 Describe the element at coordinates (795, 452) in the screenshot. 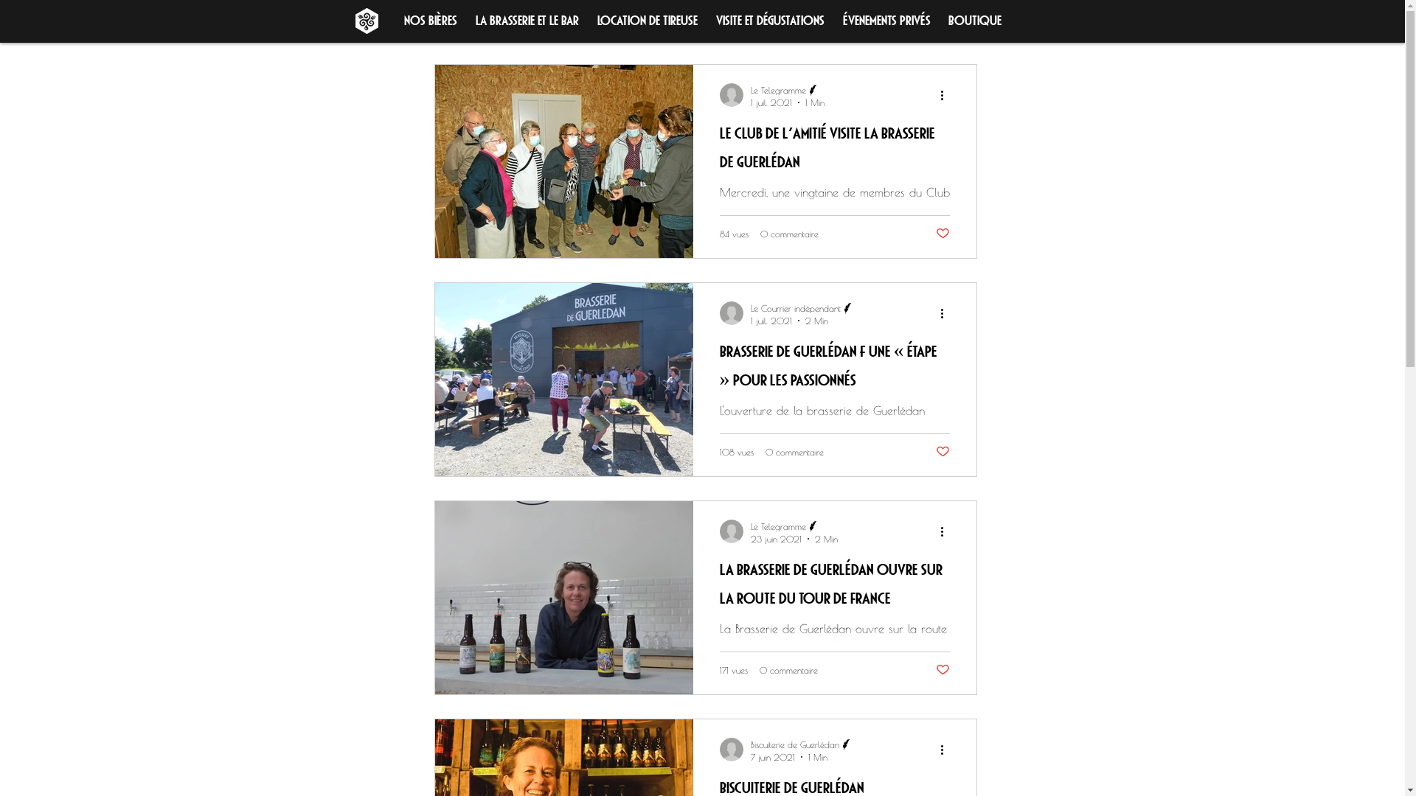

I see `0 commentaire` at that location.